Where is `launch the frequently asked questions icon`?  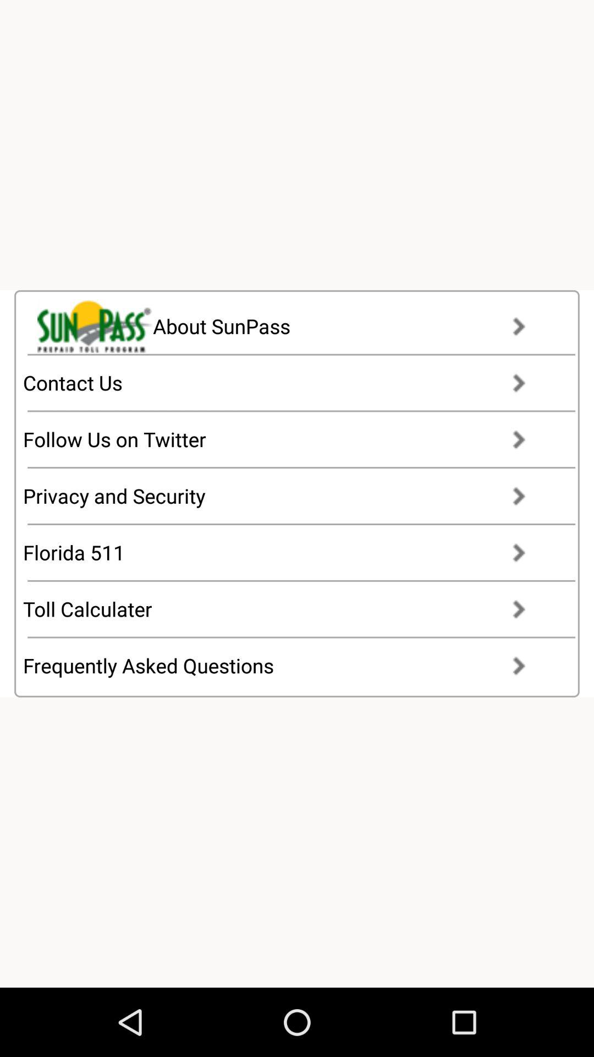 launch the frequently asked questions icon is located at coordinates (285, 666).